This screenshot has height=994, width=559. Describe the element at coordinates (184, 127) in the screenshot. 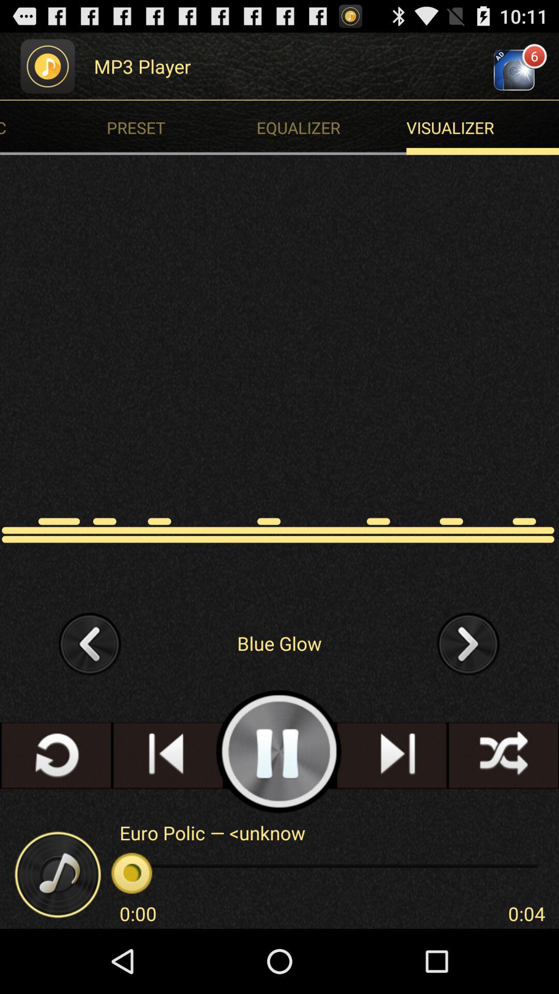

I see `jump until preset item` at that location.